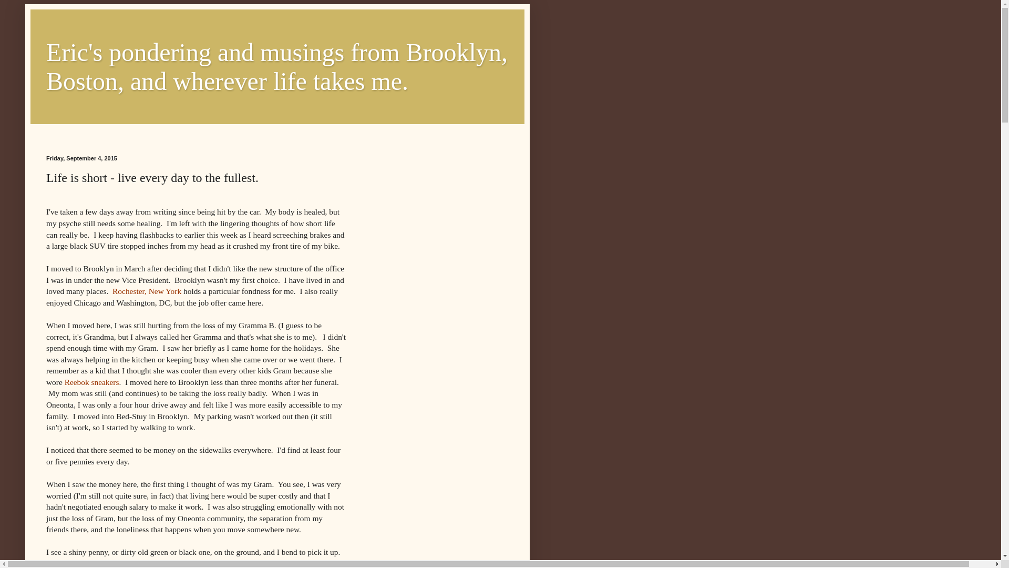  What do you see at coordinates (91, 382) in the screenshot?
I see `Reebok sneakers` at bounding box center [91, 382].